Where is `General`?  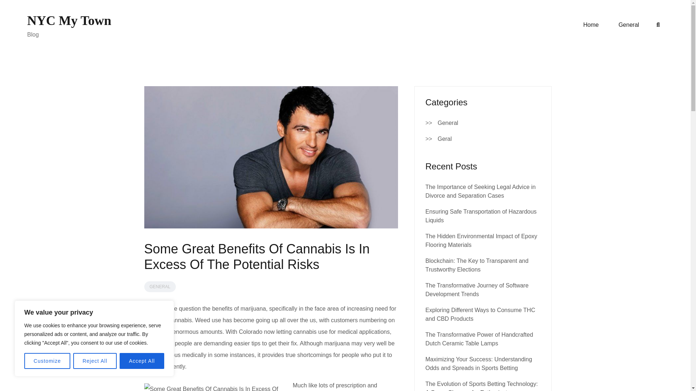 General is located at coordinates (629, 25).